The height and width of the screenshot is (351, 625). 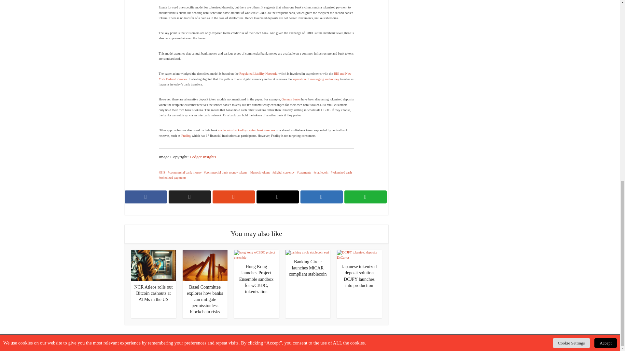 I want to click on NCR Atleos rolls out Bitcoin cashouts at ATMs in the US, so click(x=154, y=293).